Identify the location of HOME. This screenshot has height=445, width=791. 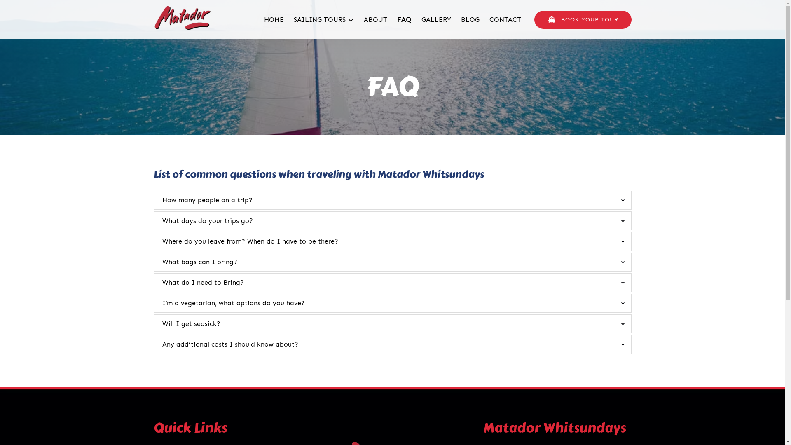
(274, 20).